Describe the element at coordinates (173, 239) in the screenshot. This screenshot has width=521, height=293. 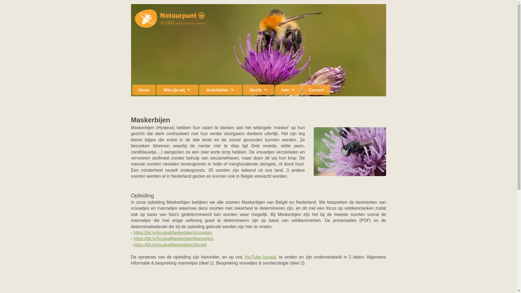
I see `https://bit.ly/AculeaMaskerbijenMannetjes` at that location.